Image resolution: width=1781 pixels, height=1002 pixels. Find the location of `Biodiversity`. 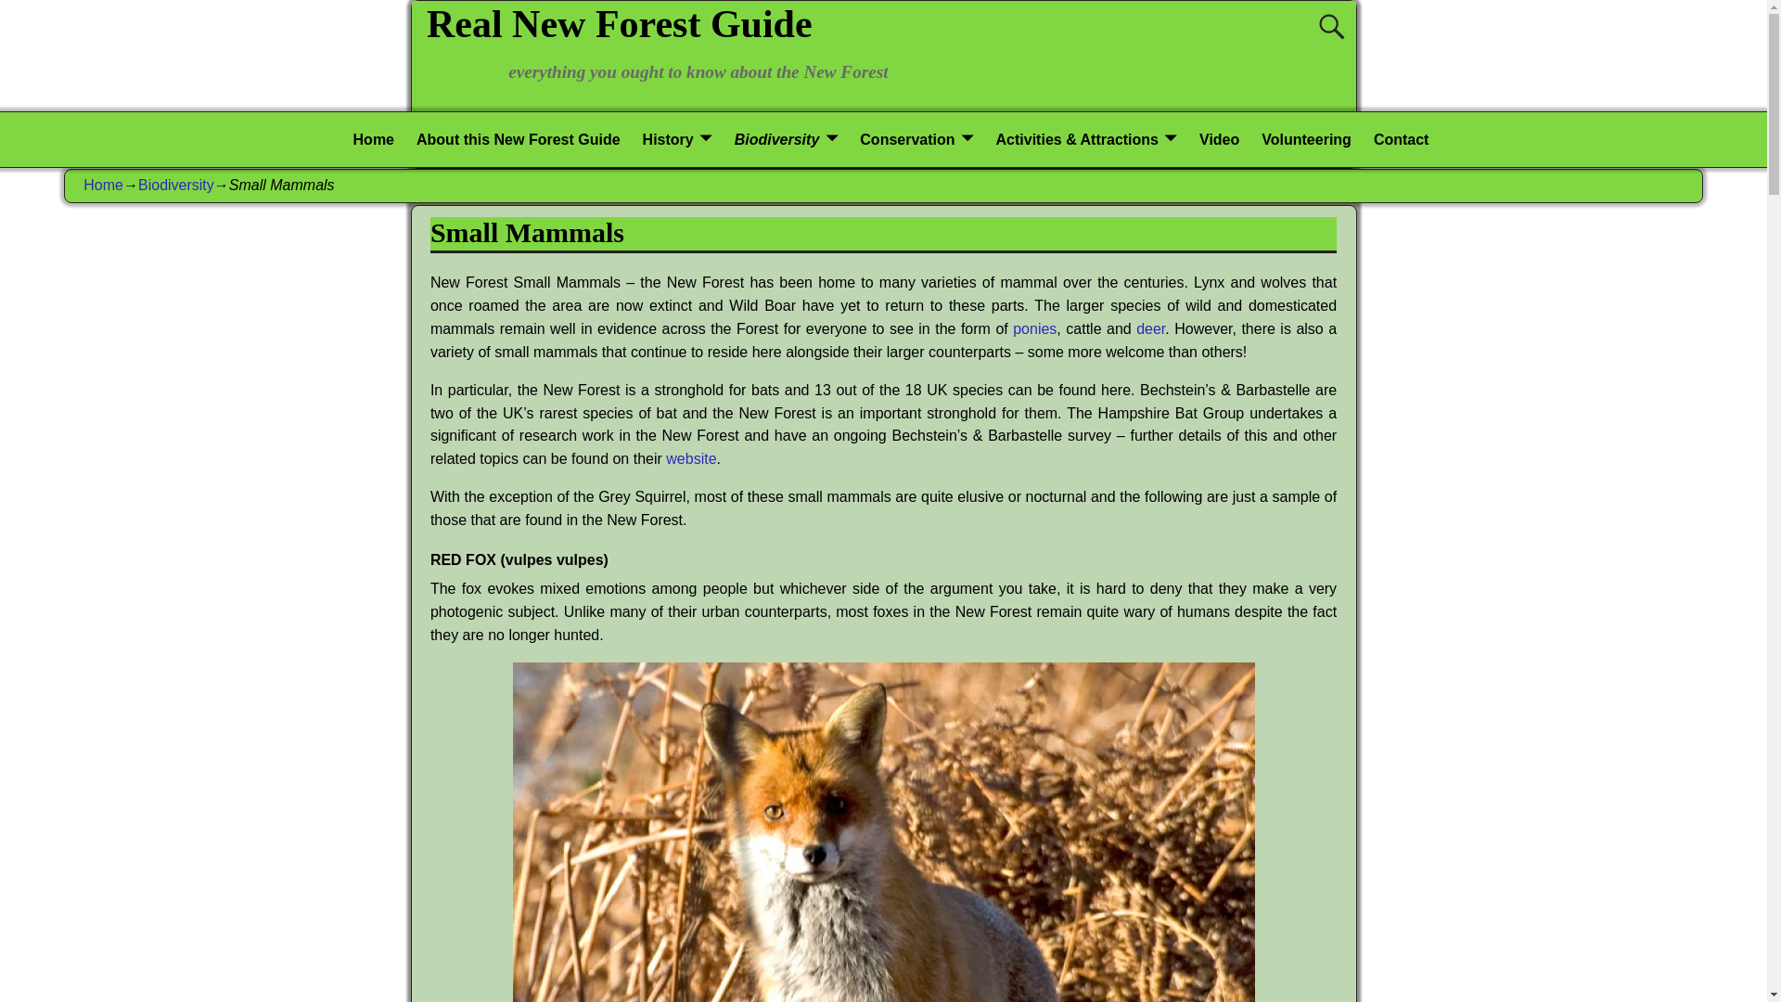

Biodiversity is located at coordinates (786, 139).